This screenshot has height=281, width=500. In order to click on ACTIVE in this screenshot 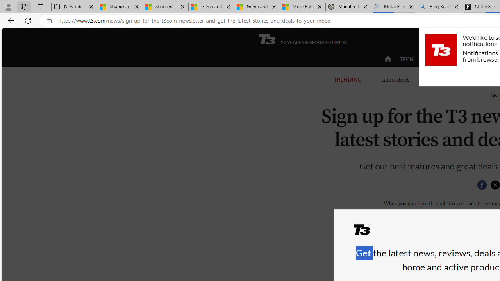, I will do `click(439, 59)`.